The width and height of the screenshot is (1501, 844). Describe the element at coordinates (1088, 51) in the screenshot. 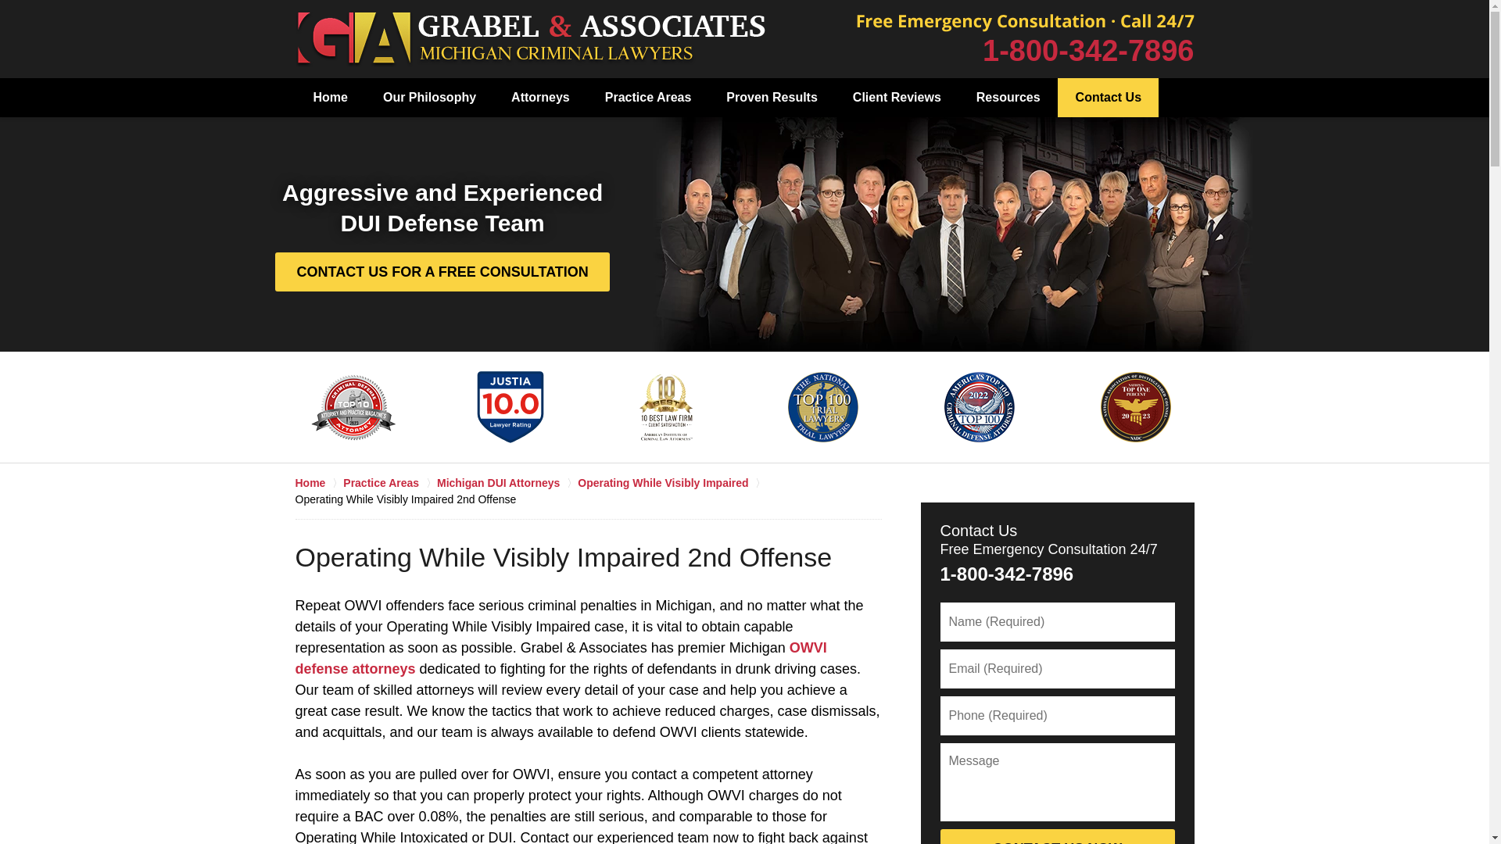

I see `1-800-342-7896` at that location.